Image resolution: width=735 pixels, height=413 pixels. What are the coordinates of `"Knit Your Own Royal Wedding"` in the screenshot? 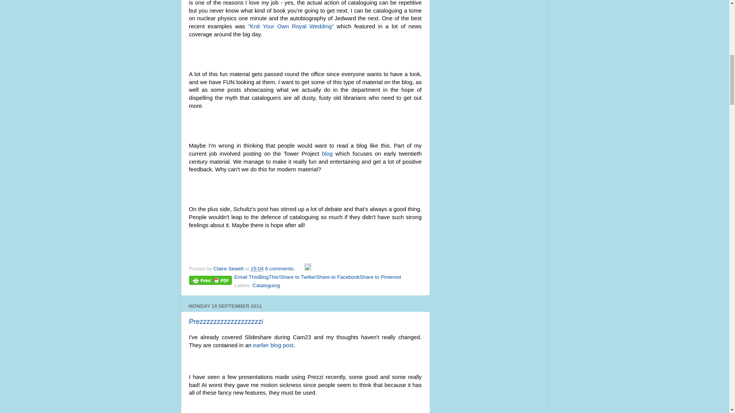 It's located at (291, 26).